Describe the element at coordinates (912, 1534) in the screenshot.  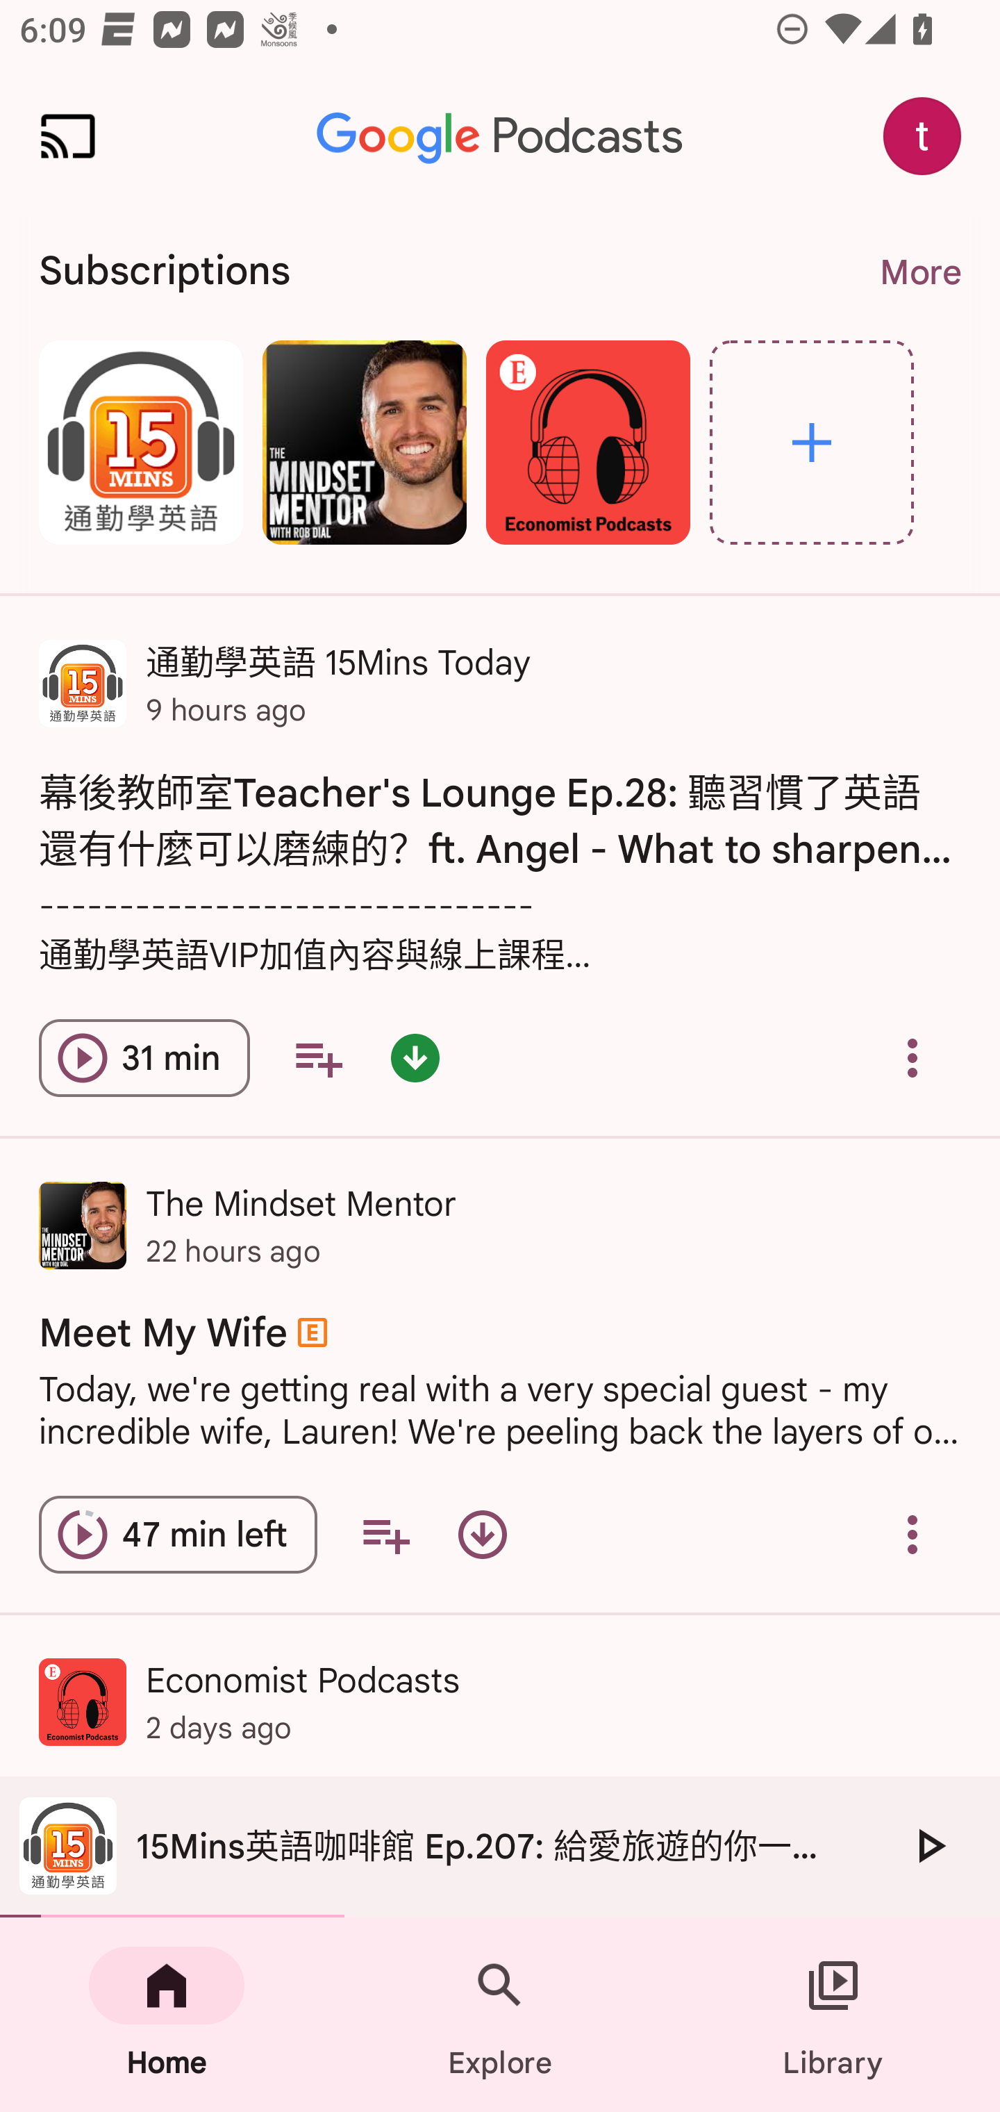
I see `Overflow menu` at that location.